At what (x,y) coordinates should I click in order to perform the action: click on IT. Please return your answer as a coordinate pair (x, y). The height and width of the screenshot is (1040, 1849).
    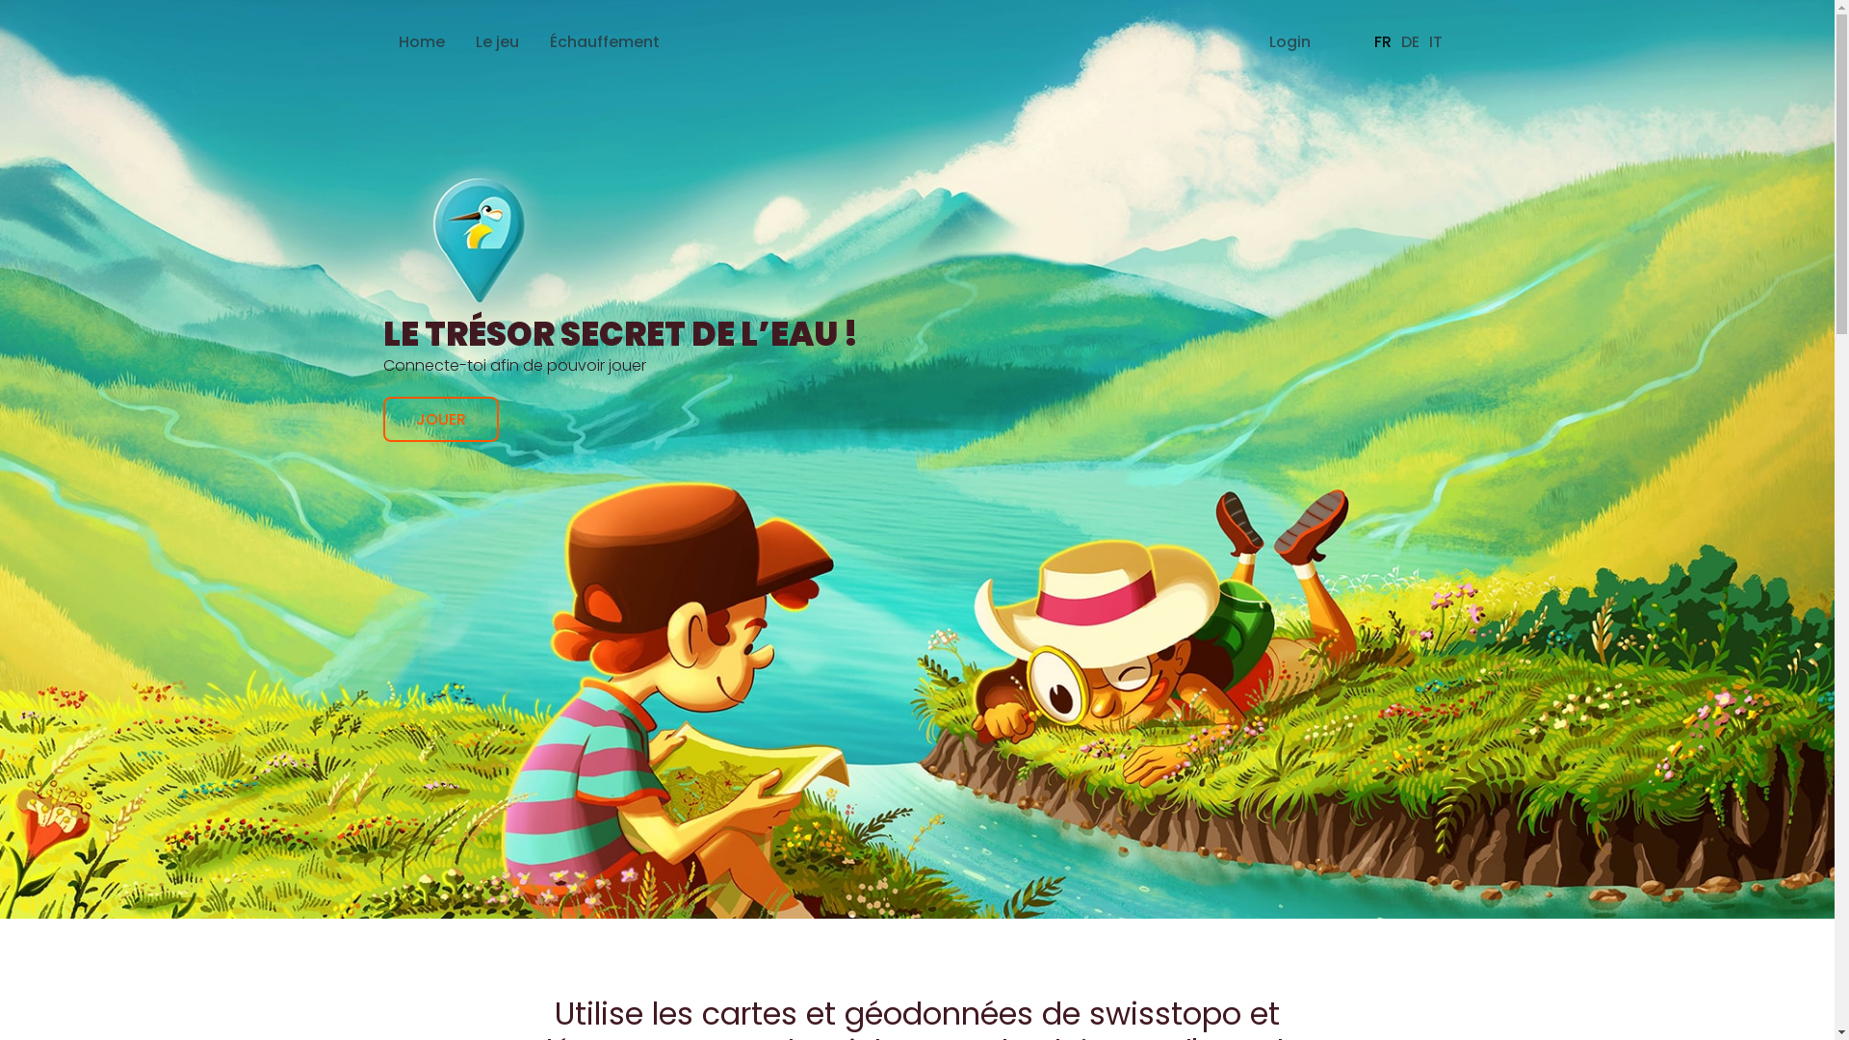
    Looking at the image, I should click on (1436, 42).